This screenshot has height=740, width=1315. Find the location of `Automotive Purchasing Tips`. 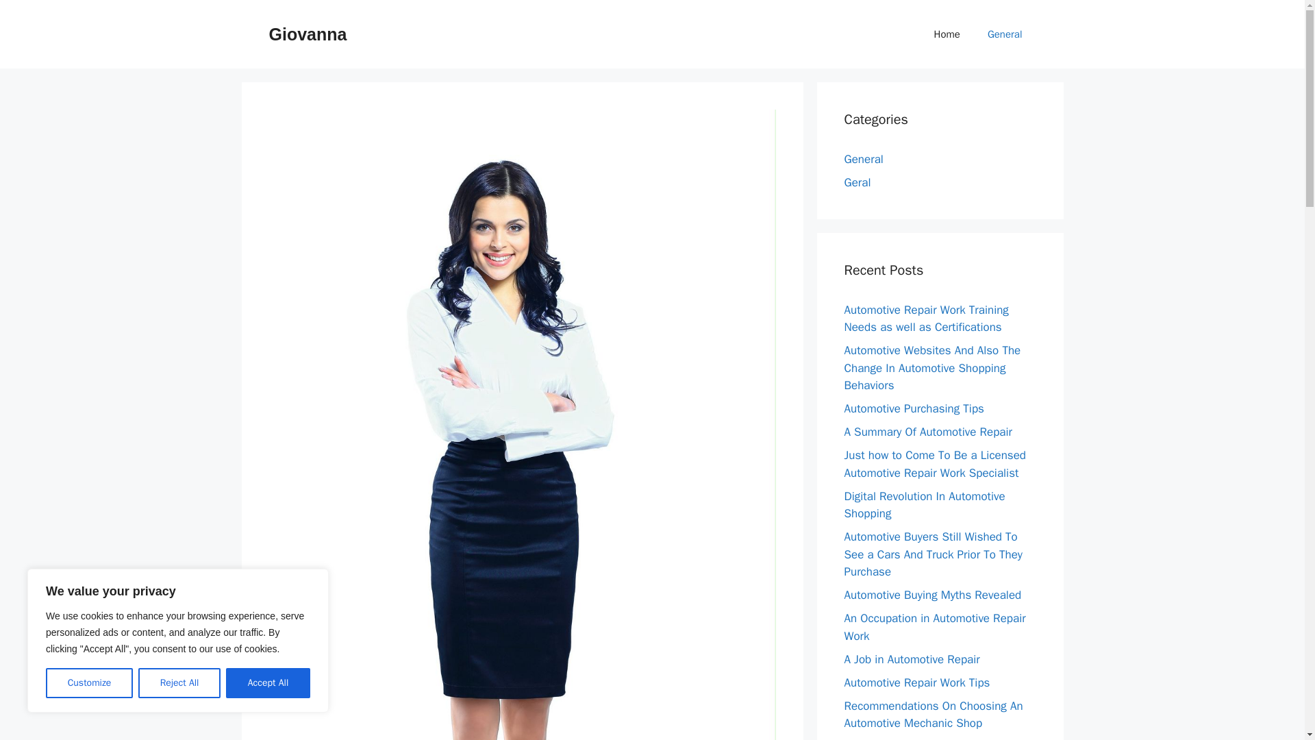

Automotive Purchasing Tips is located at coordinates (914, 408).